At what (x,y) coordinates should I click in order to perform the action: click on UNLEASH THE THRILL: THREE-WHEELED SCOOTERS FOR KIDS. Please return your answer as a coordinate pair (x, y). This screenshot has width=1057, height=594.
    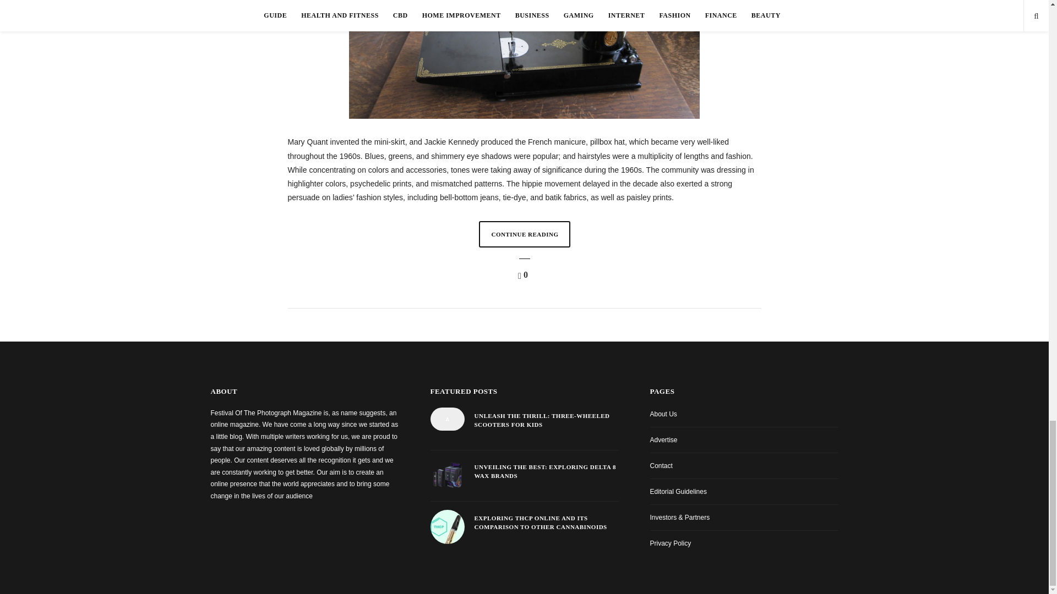
    Looking at the image, I should click on (546, 420).